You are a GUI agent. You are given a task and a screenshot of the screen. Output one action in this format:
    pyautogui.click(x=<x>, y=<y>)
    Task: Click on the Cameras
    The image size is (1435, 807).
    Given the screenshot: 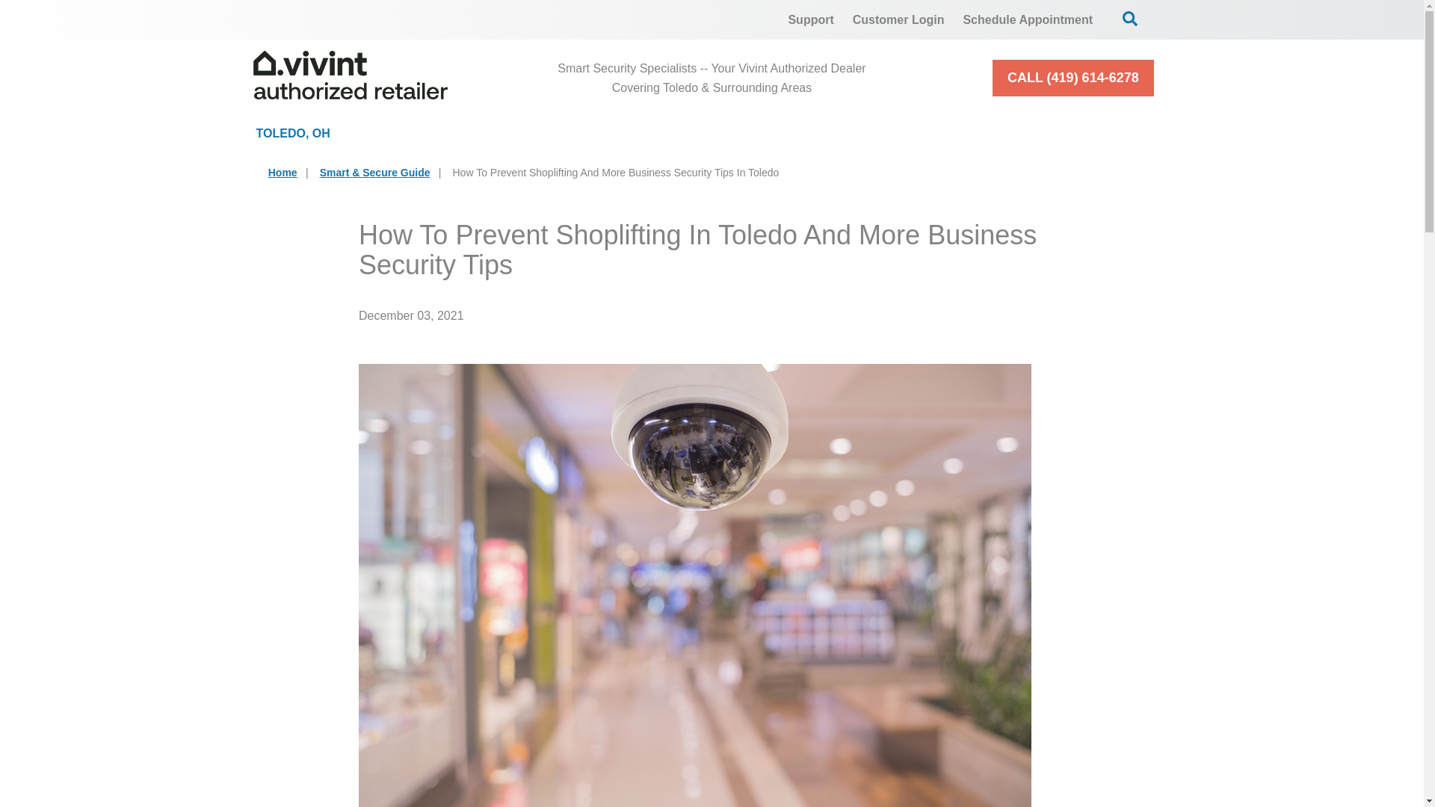 What is the action you would take?
    pyautogui.click(x=646, y=133)
    